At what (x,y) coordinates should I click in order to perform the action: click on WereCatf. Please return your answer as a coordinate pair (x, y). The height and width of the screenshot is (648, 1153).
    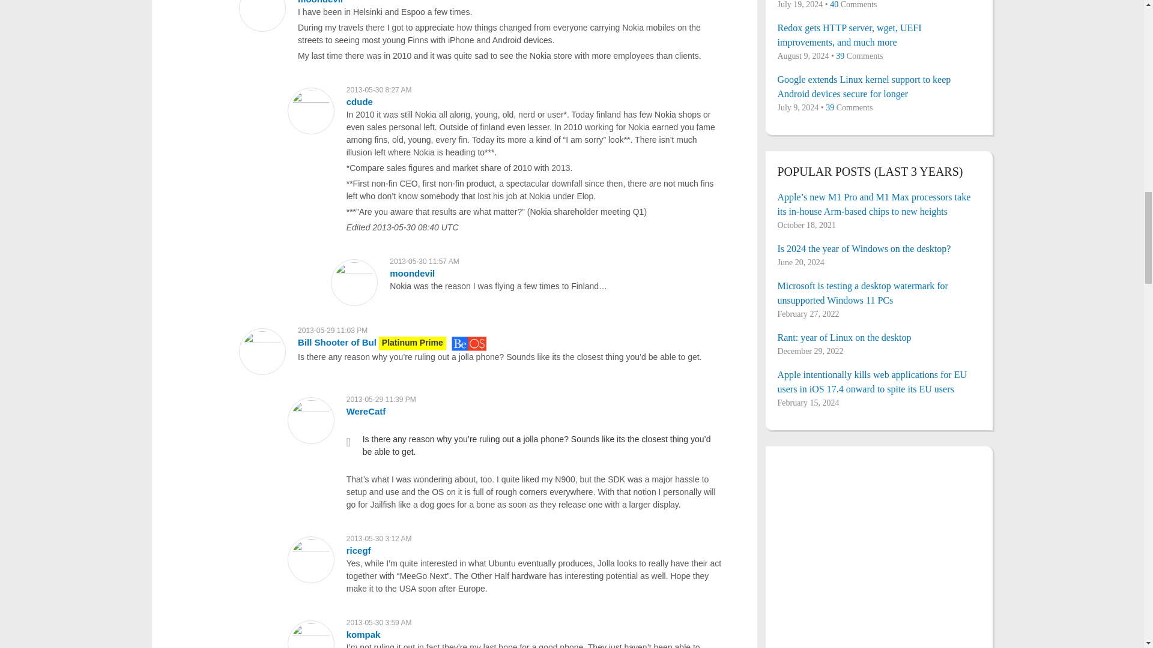
    Looking at the image, I should click on (366, 412).